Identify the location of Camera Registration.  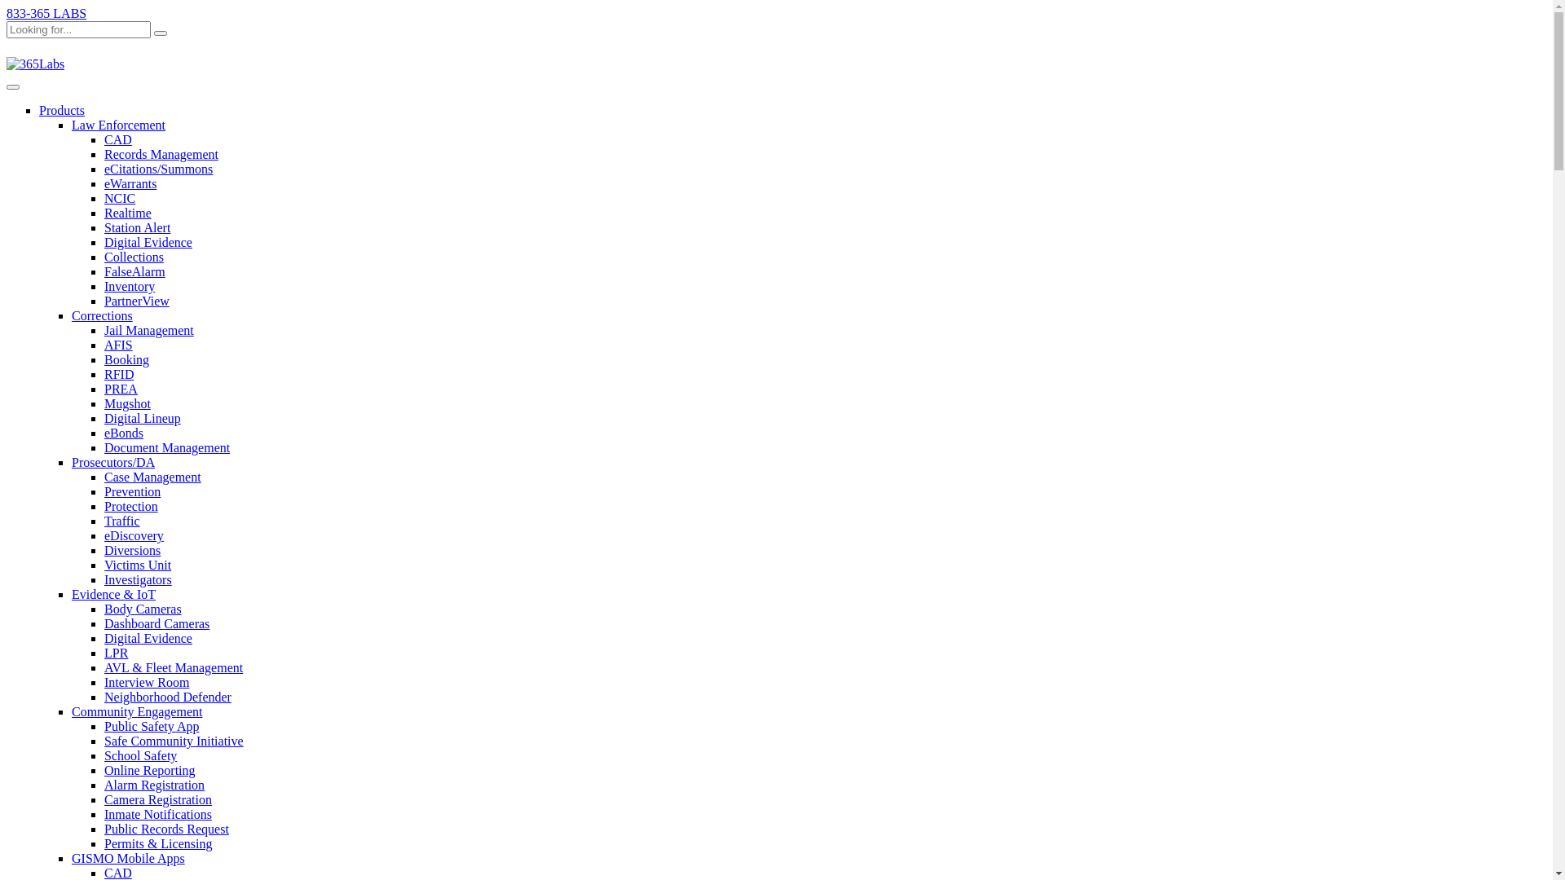
(158, 800).